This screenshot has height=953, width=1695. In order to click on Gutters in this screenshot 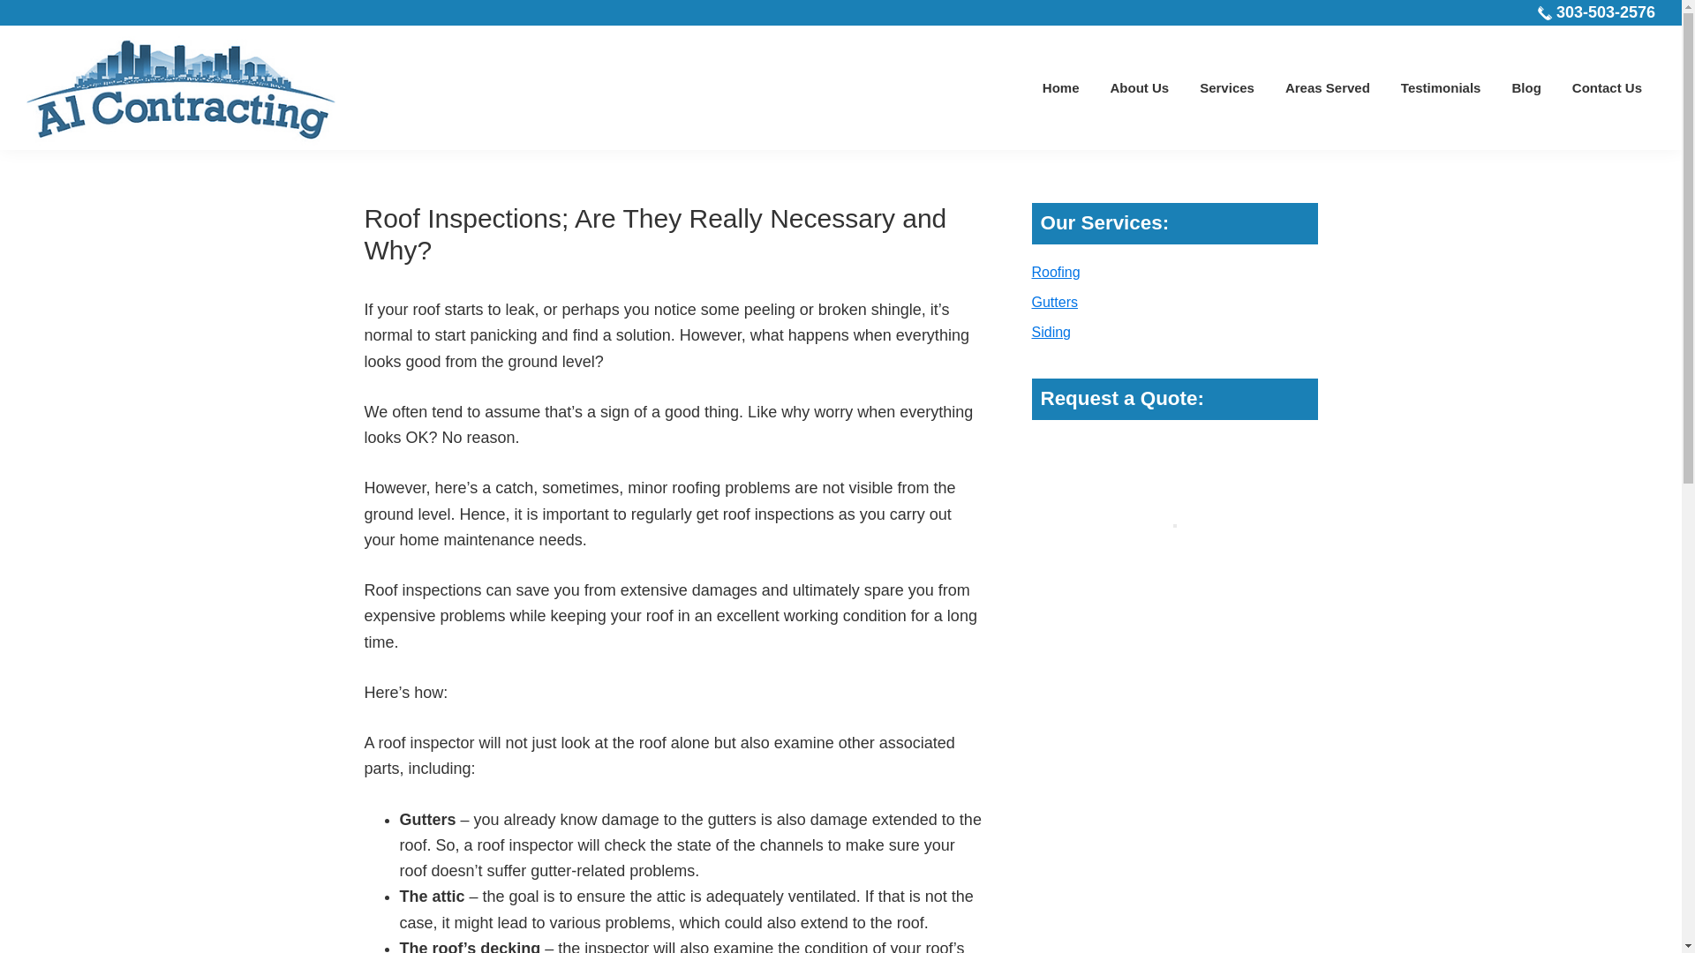, I will do `click(1053, 302)`.